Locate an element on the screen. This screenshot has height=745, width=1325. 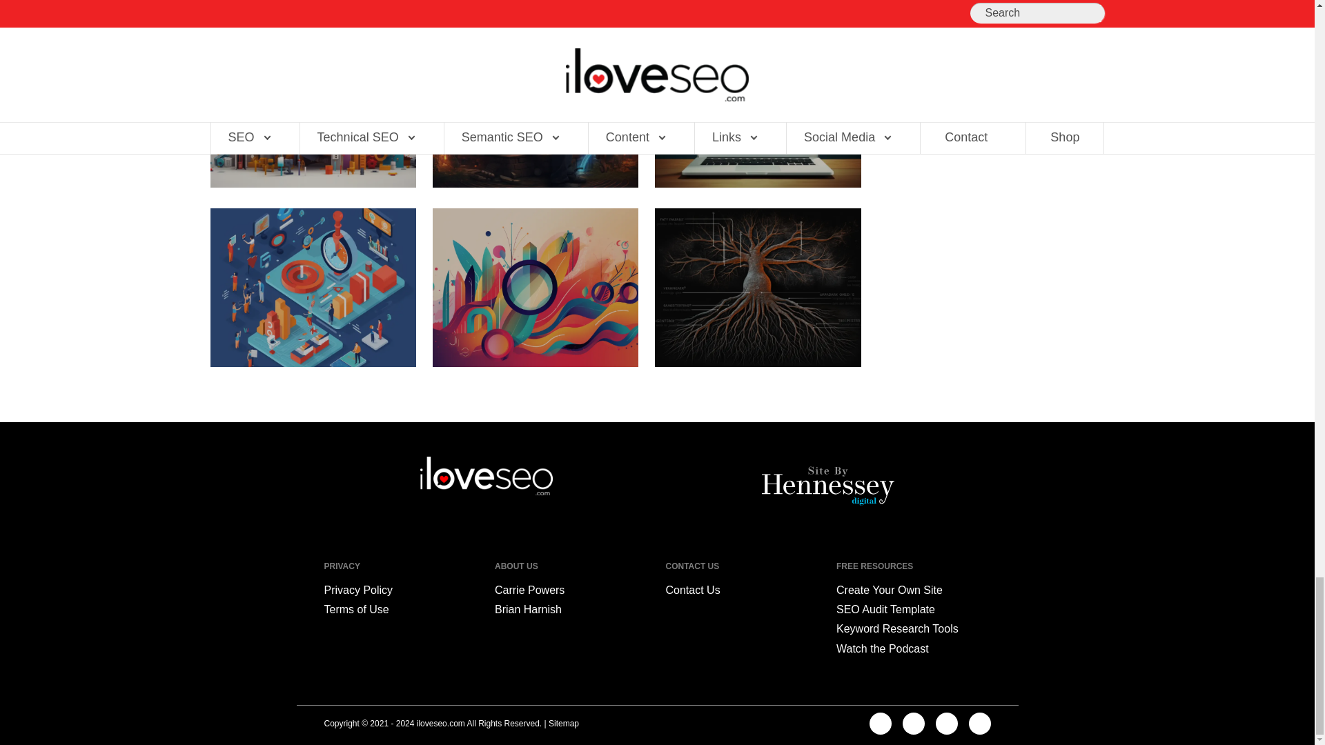
Skills Every SEO Pro Needs for Success is located at coordinates (312, 108).